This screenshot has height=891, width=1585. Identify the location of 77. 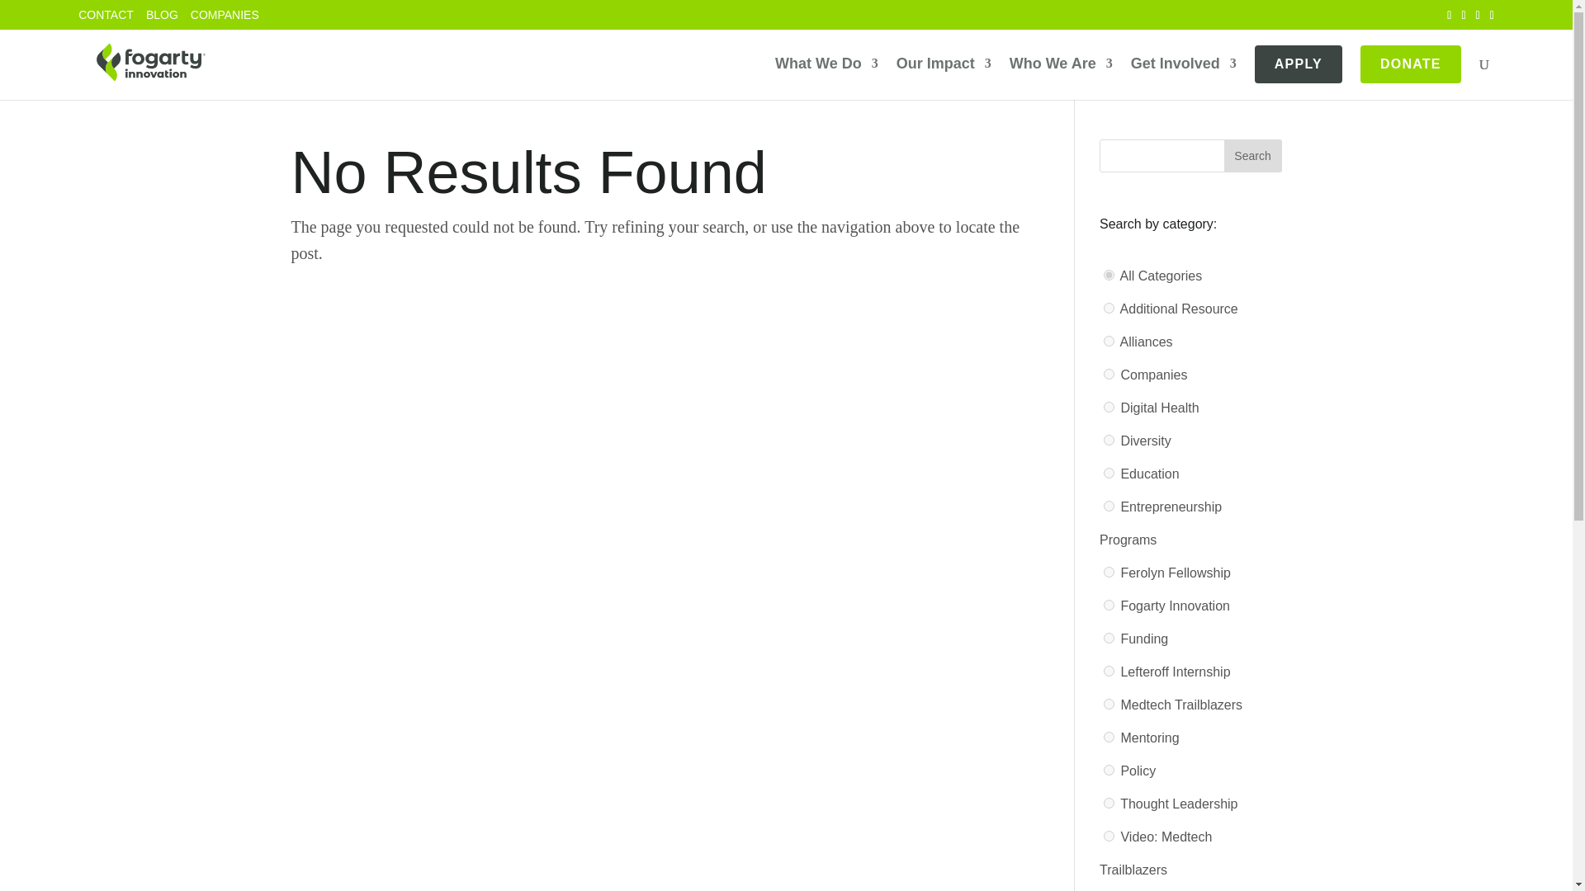
(1108, 802).